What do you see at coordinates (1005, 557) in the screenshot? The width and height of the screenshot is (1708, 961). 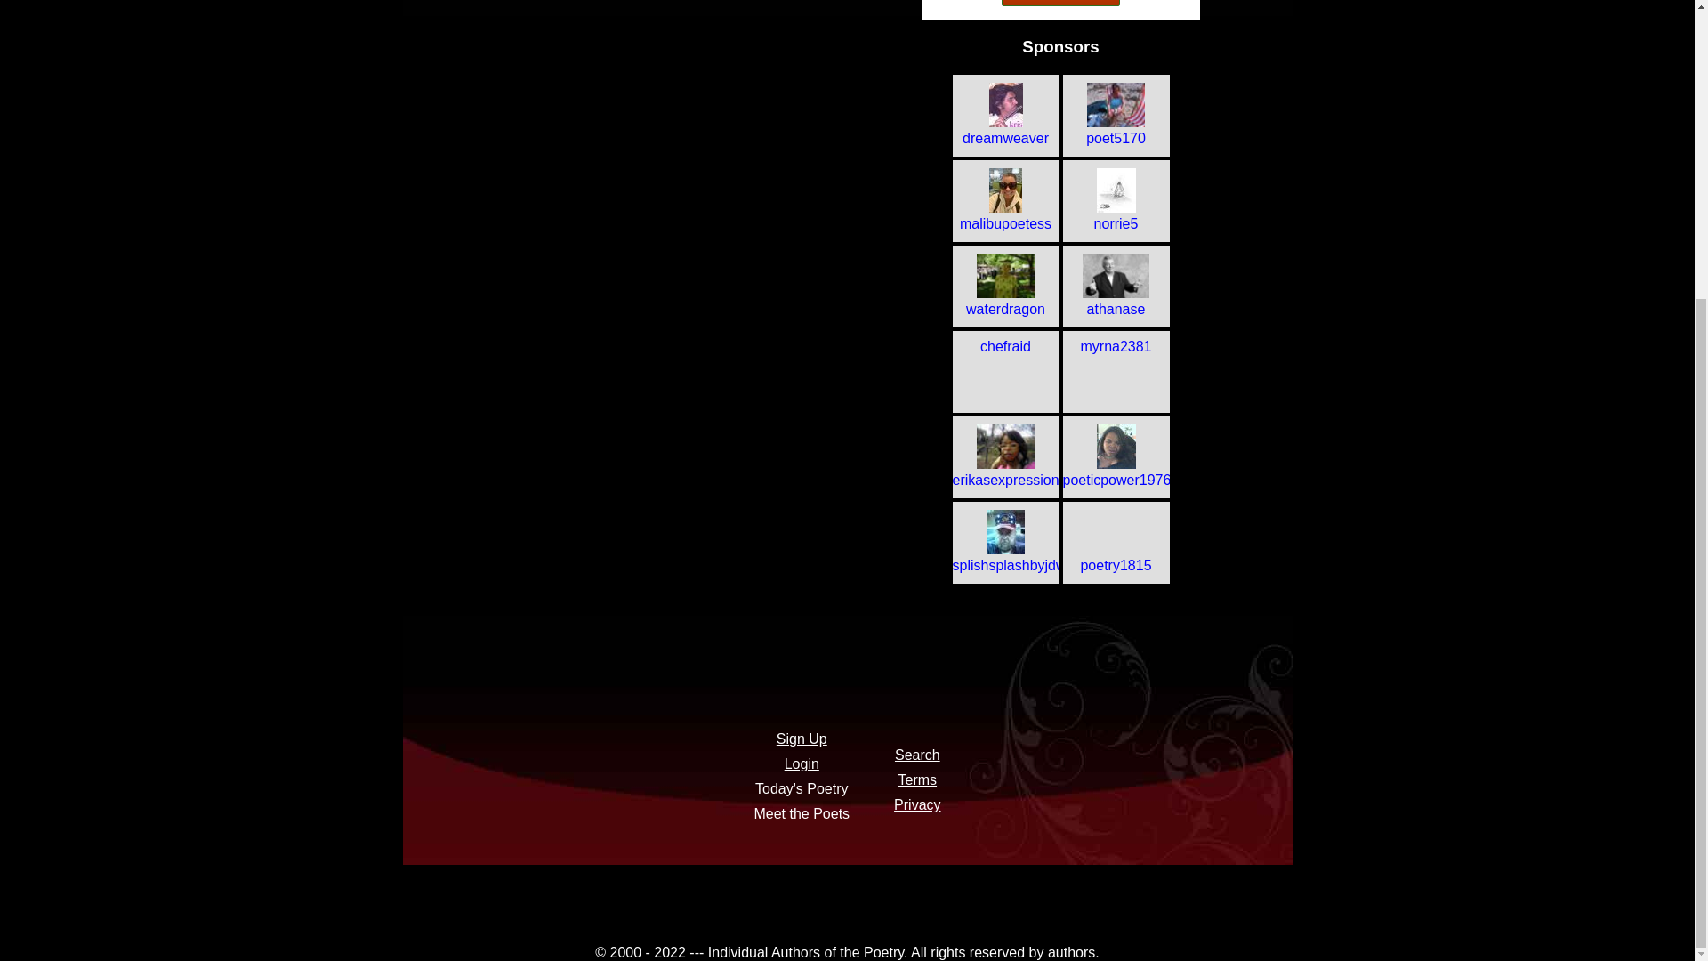 I see `splishsplashbyjdw` at bounding box center [1005, 557].